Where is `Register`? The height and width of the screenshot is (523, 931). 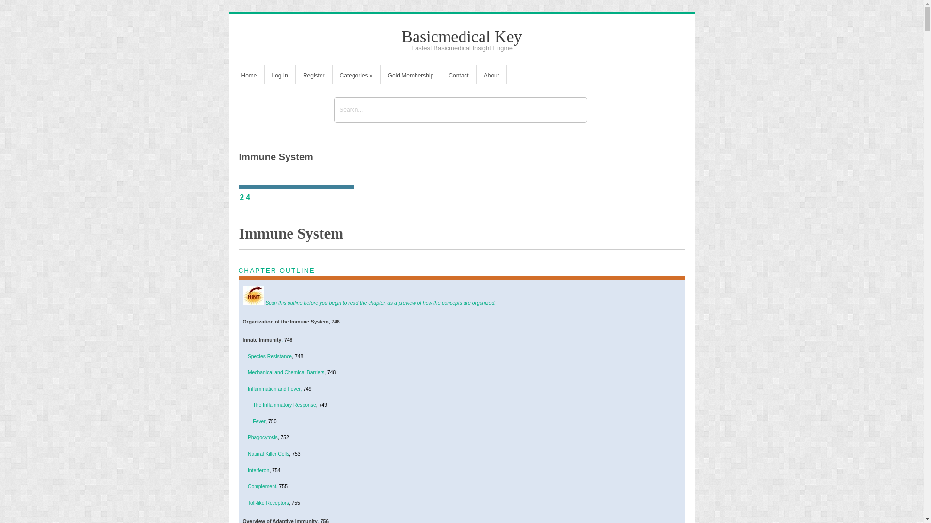 Register is located at coordinates (314, 77).